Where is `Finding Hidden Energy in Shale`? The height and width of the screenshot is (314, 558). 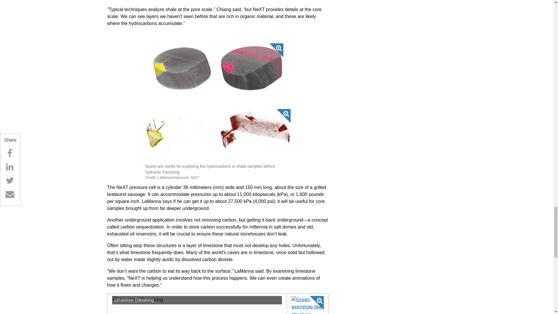
Finding Hidden Energy in Shale is located at coordinates (218, 67).